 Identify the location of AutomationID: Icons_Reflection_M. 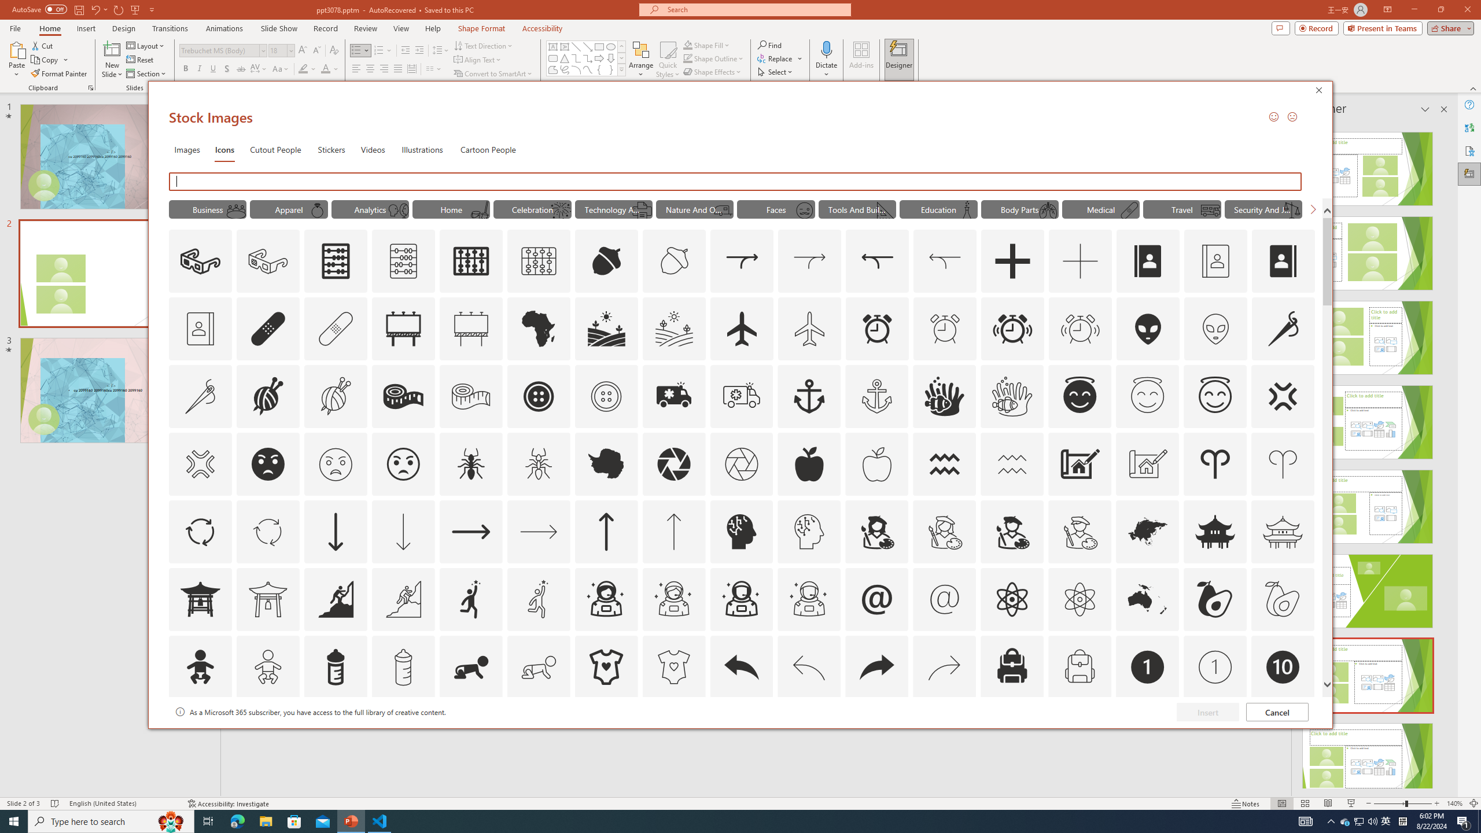
(398, 210).